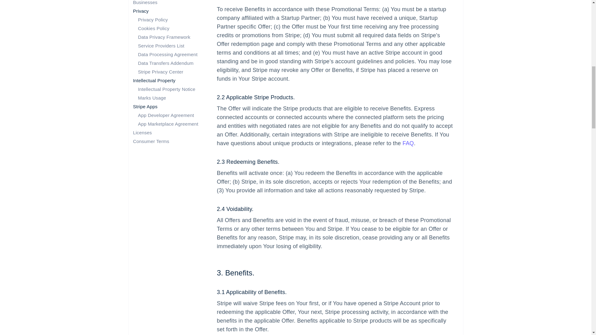  Describe the element at coordinates (160, 71) in the screenshot. I see `Stripe Privacy Center` at that location.